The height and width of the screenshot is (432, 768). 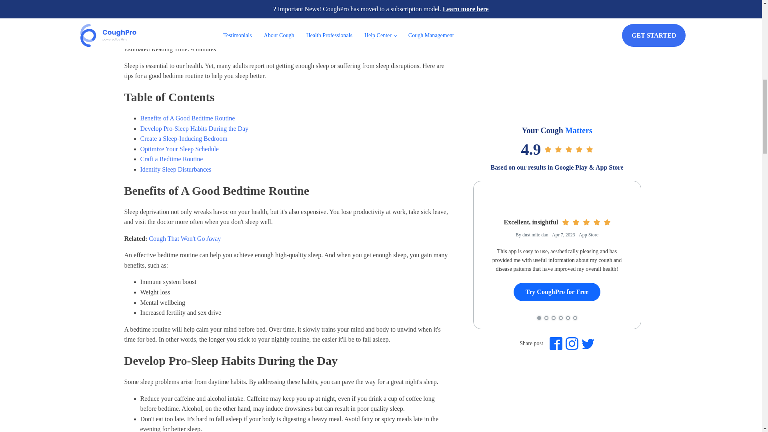 What do you see at coordinates (171, 159) in the screenshot?
I see `Craft a Bedtime Routine` at bounding box center [171, 159].